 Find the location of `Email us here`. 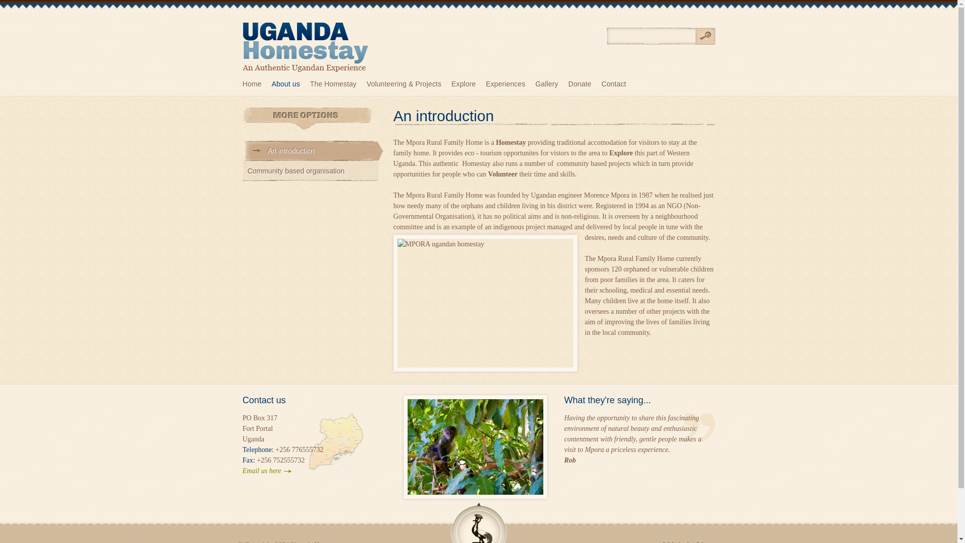

Email us here is located at coordinates (266, 471).